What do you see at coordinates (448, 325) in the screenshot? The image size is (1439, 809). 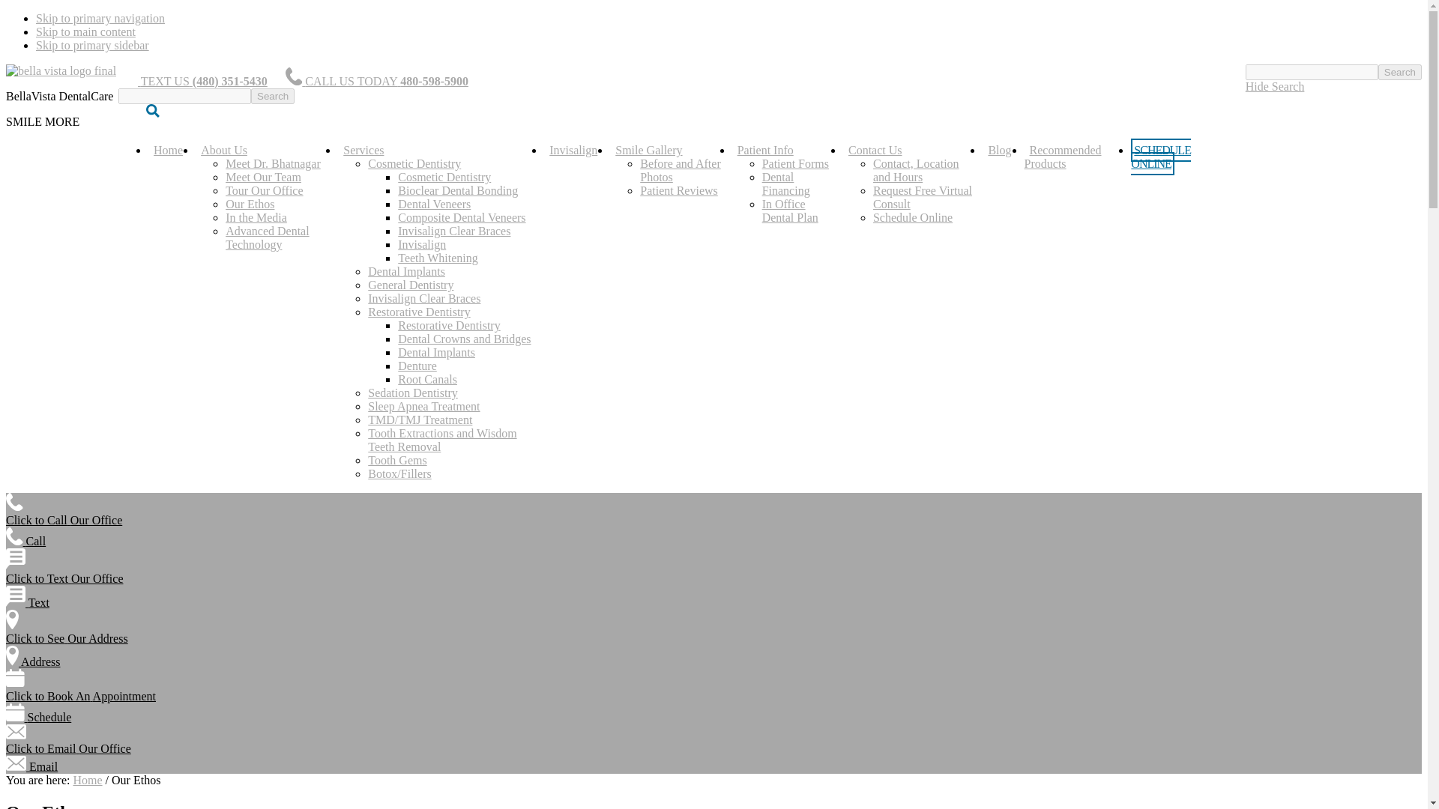 I see `Restorative Dentistry` at bounding box center [448, 325].